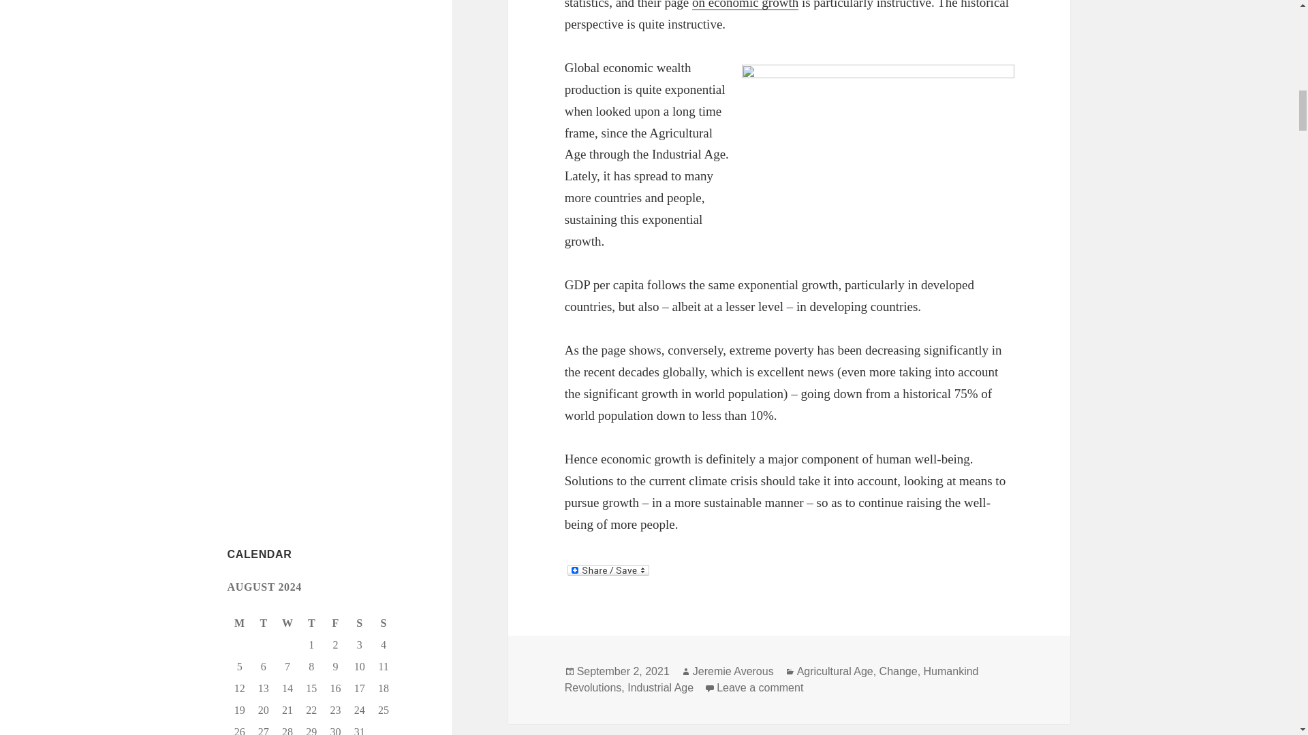 The height and width of the screenshot is (735, 1308). What do you see at coordinates (264, 247) in the screenshot?
I see `leadership` at bounding box center [264, 247].